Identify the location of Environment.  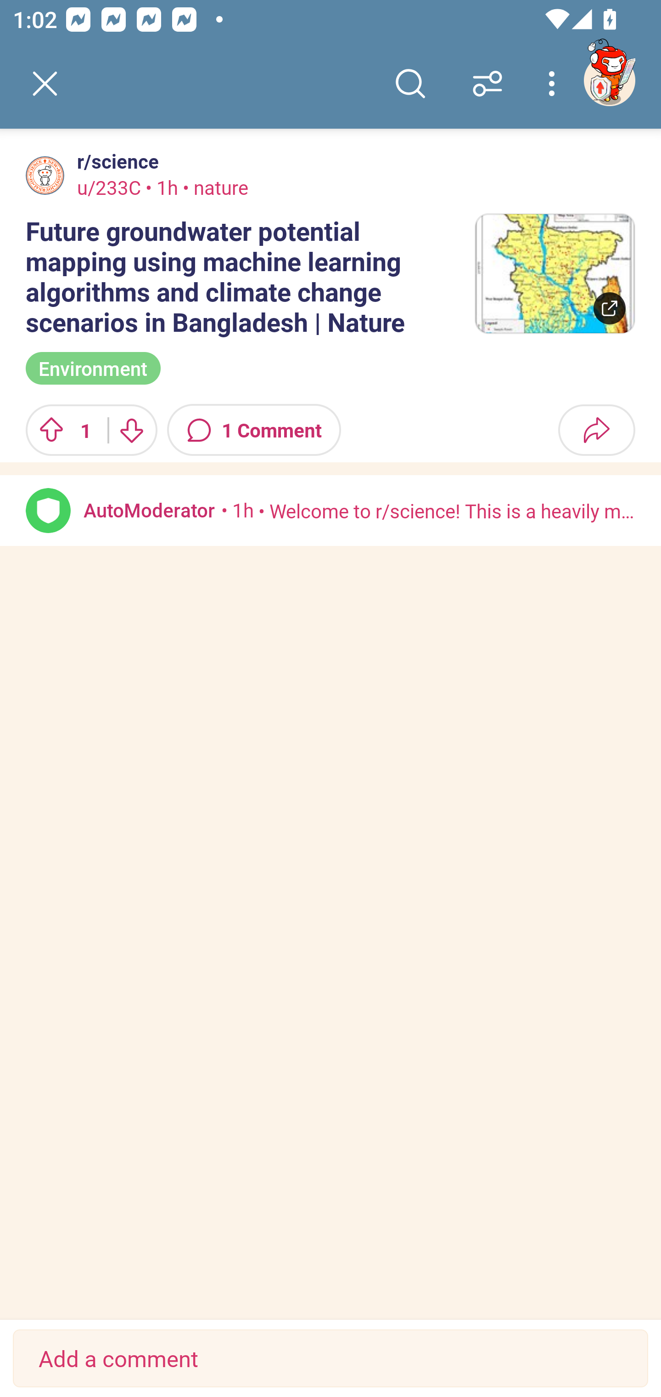
(93, 368).